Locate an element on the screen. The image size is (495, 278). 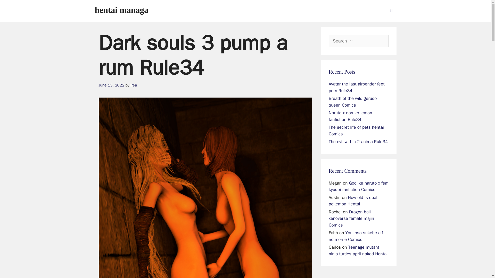
How old is opal pokemon Hentai is located at coordinates (353, 201).